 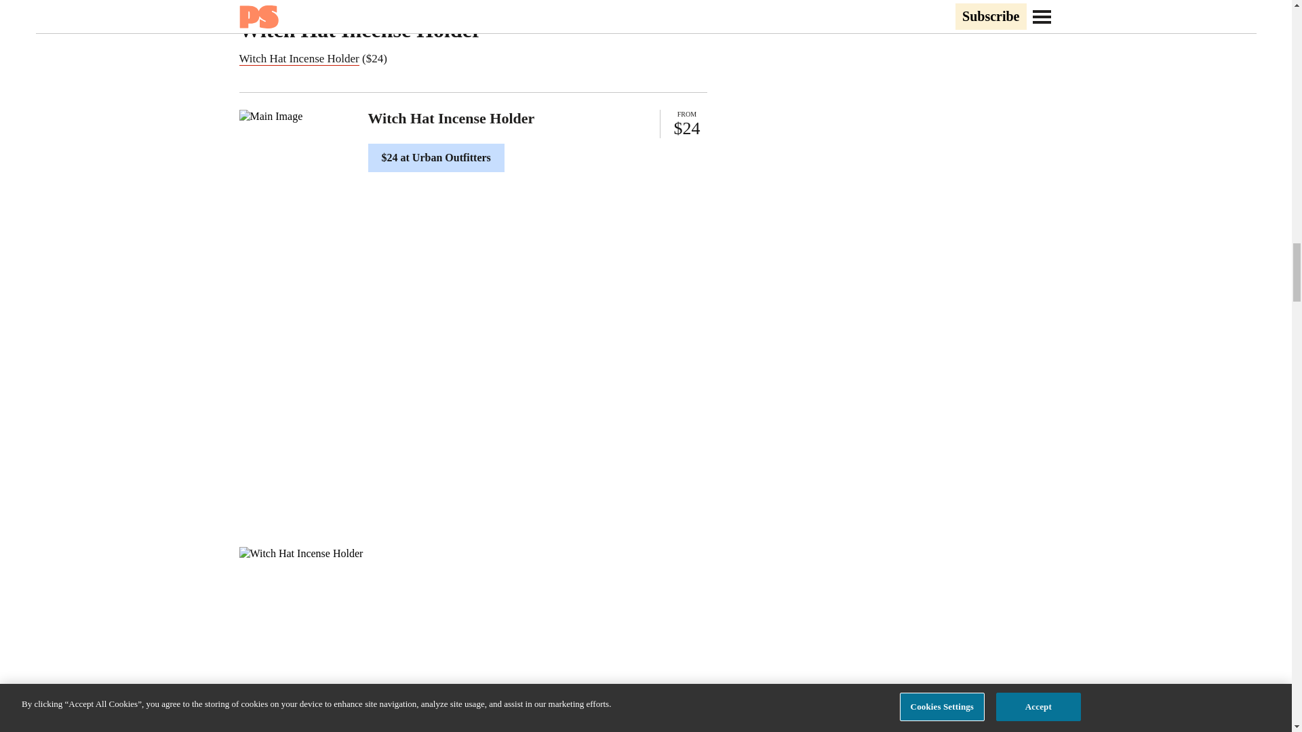 I want to click on urbanoutfitters.com, so click(x=267, y=1).